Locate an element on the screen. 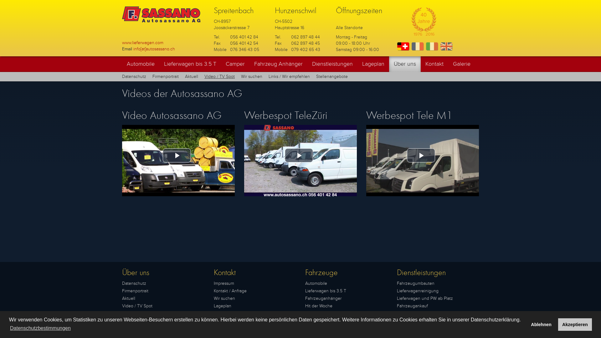  Play Video is located at coordinates (299, 155).